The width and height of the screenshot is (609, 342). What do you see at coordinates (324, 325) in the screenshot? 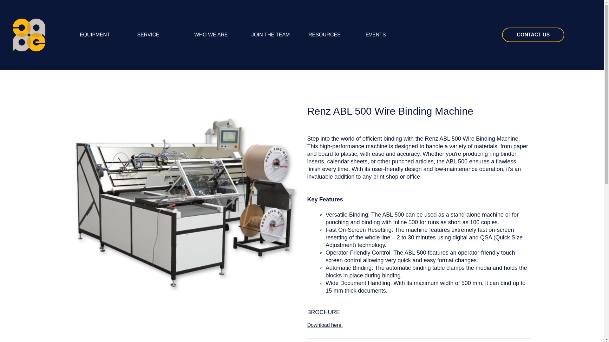
I see `Download here.` at bounding box center [324, 325].